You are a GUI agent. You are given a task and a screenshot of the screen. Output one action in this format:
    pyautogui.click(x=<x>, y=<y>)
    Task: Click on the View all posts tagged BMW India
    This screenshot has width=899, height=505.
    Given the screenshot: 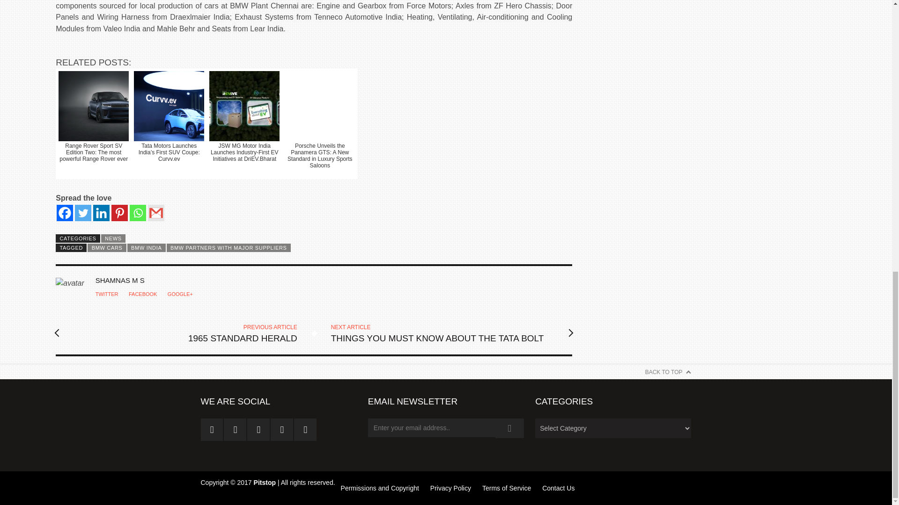 What is the action you would take?
    pyautogui.click(x=146, y=247)
    